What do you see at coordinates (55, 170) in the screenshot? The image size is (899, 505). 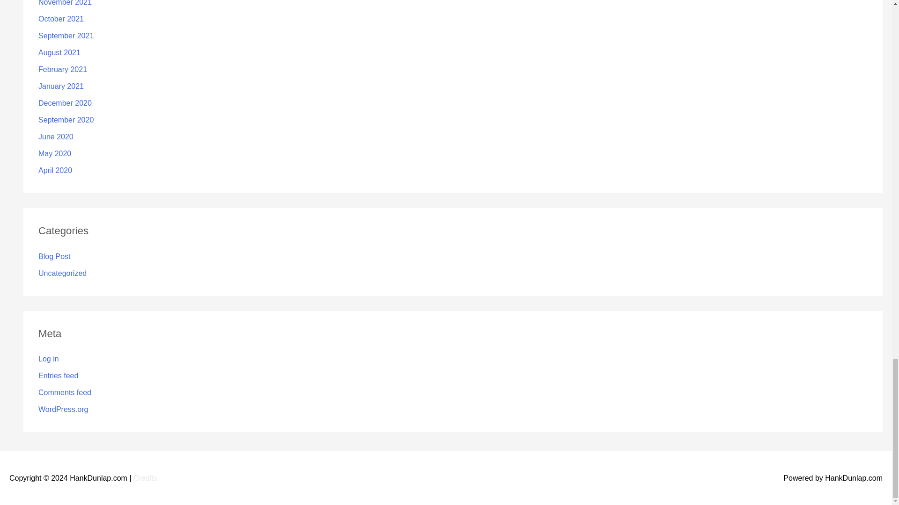 I see `April 2020` at bounding box center [55, 170].